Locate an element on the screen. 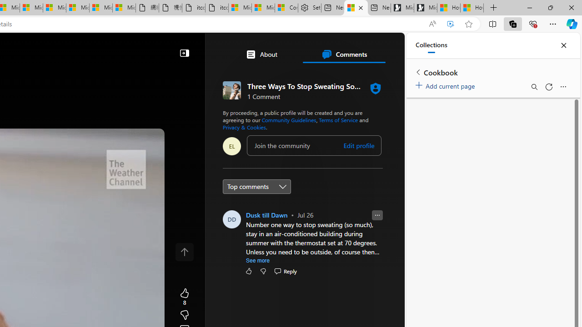 This screenshot has height=327, width=582. Ad Choice is located at coordinates (374, 200).